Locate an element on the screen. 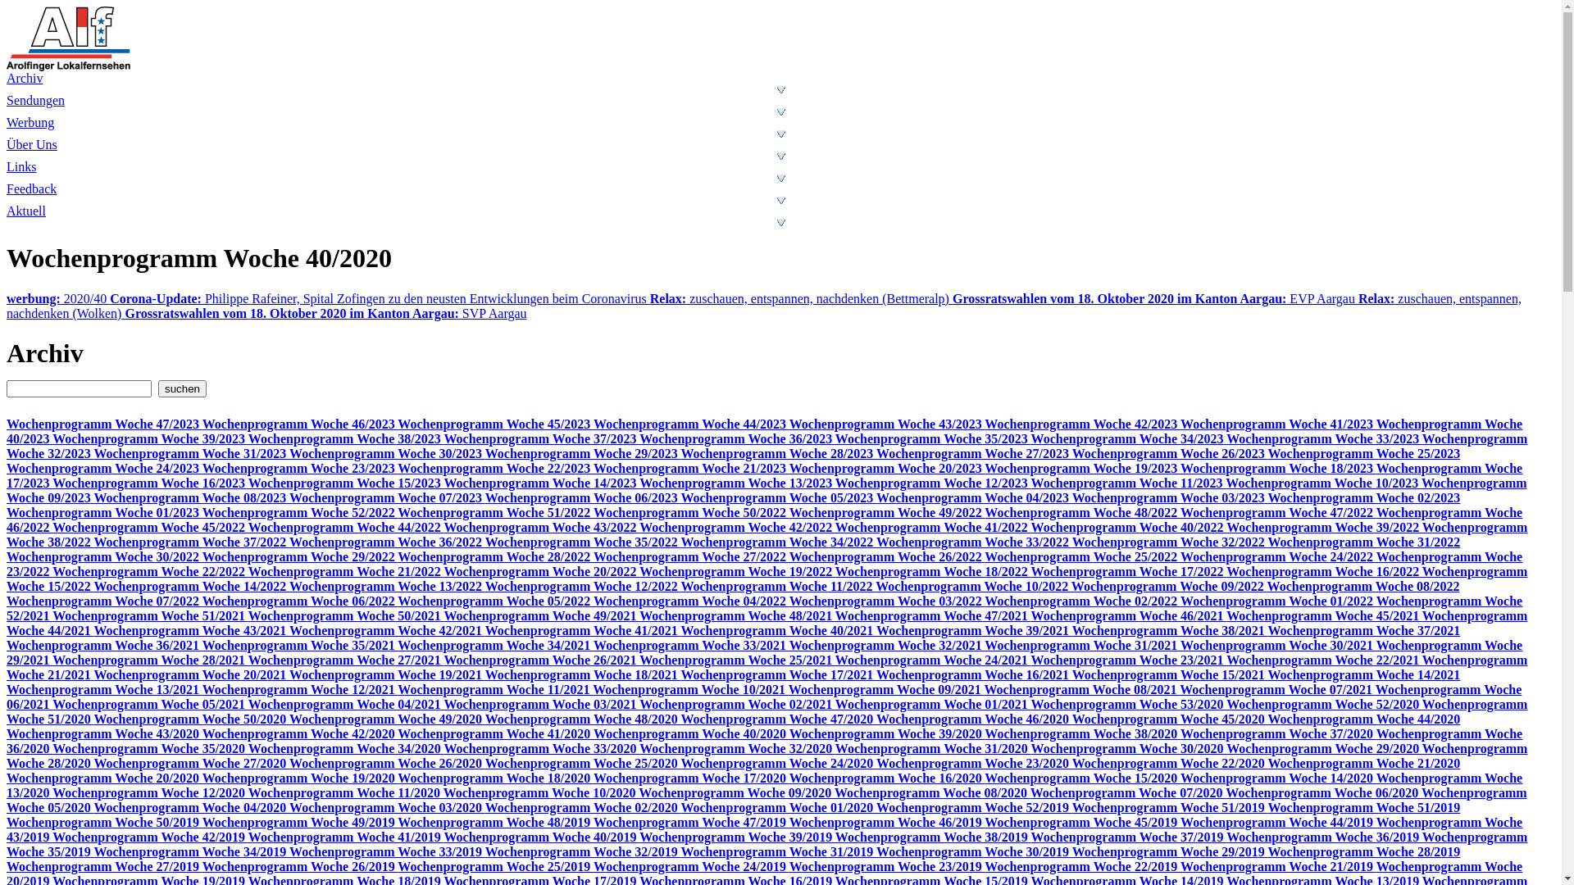 The image size is (1574, 885). Wochenprogramm Woche 32/2023 is located at coordinates (767, 446).